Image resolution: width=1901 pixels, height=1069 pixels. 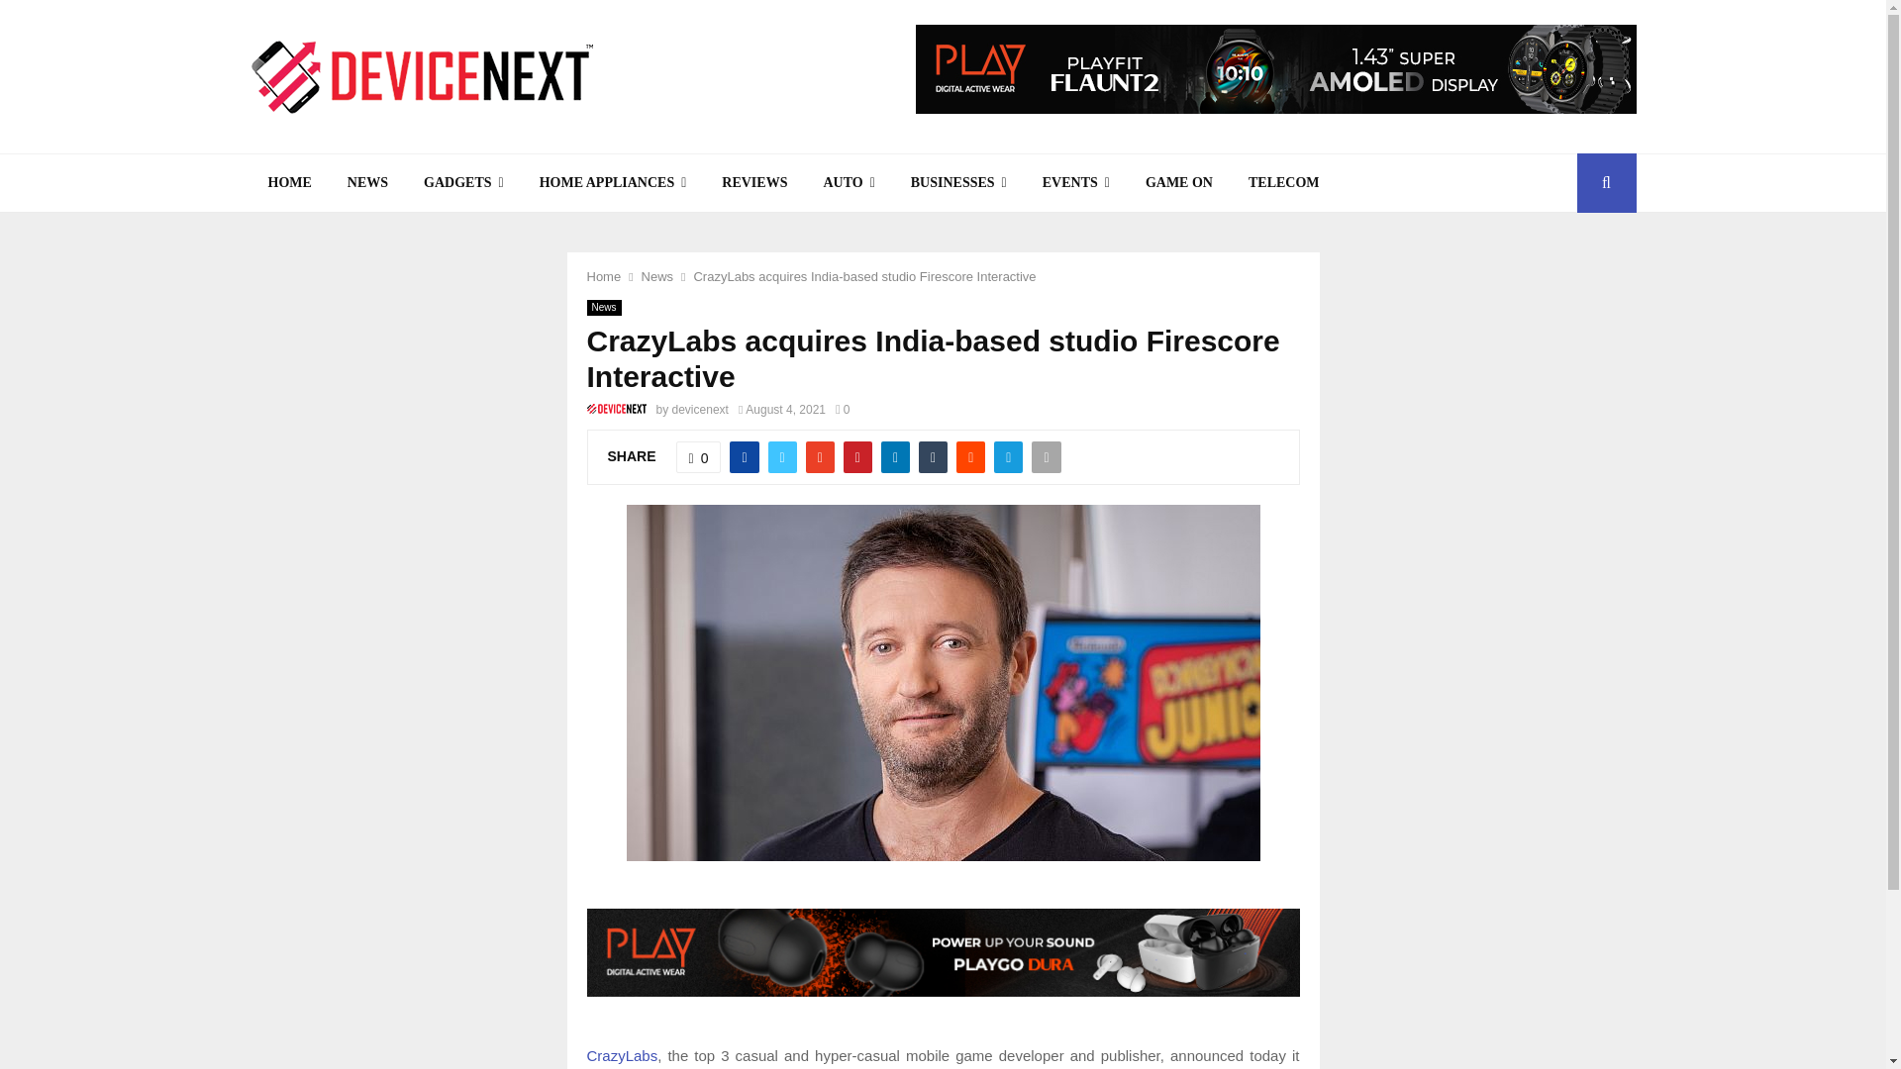 I want to click on REVIEWS, so click(x=753, y=182).